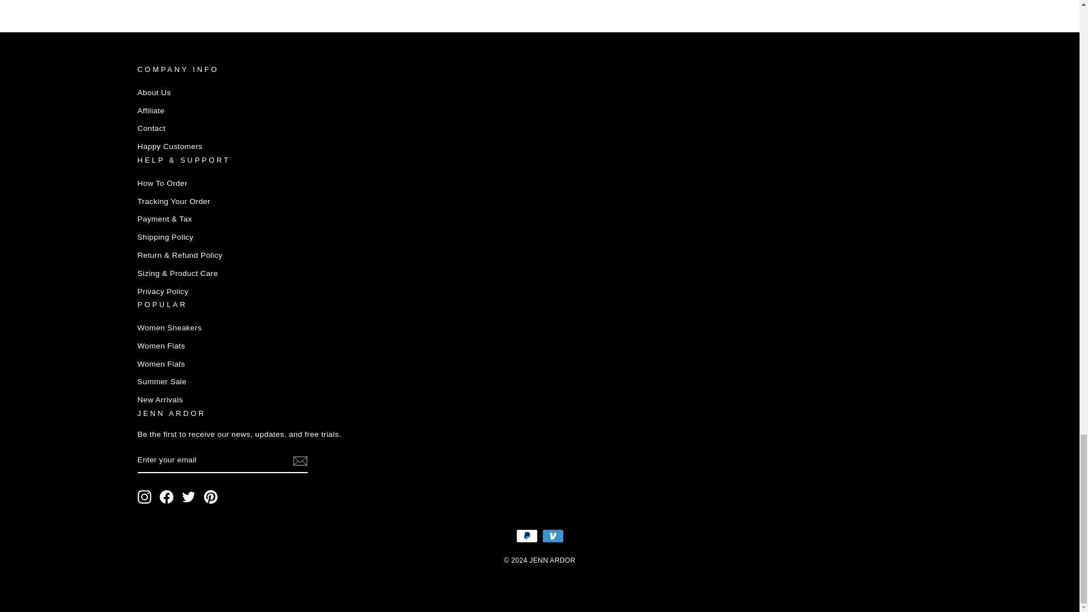 The image size is (1088, 612). I want to click on JENN ARDOR on Pinterest, so click(211, 496).